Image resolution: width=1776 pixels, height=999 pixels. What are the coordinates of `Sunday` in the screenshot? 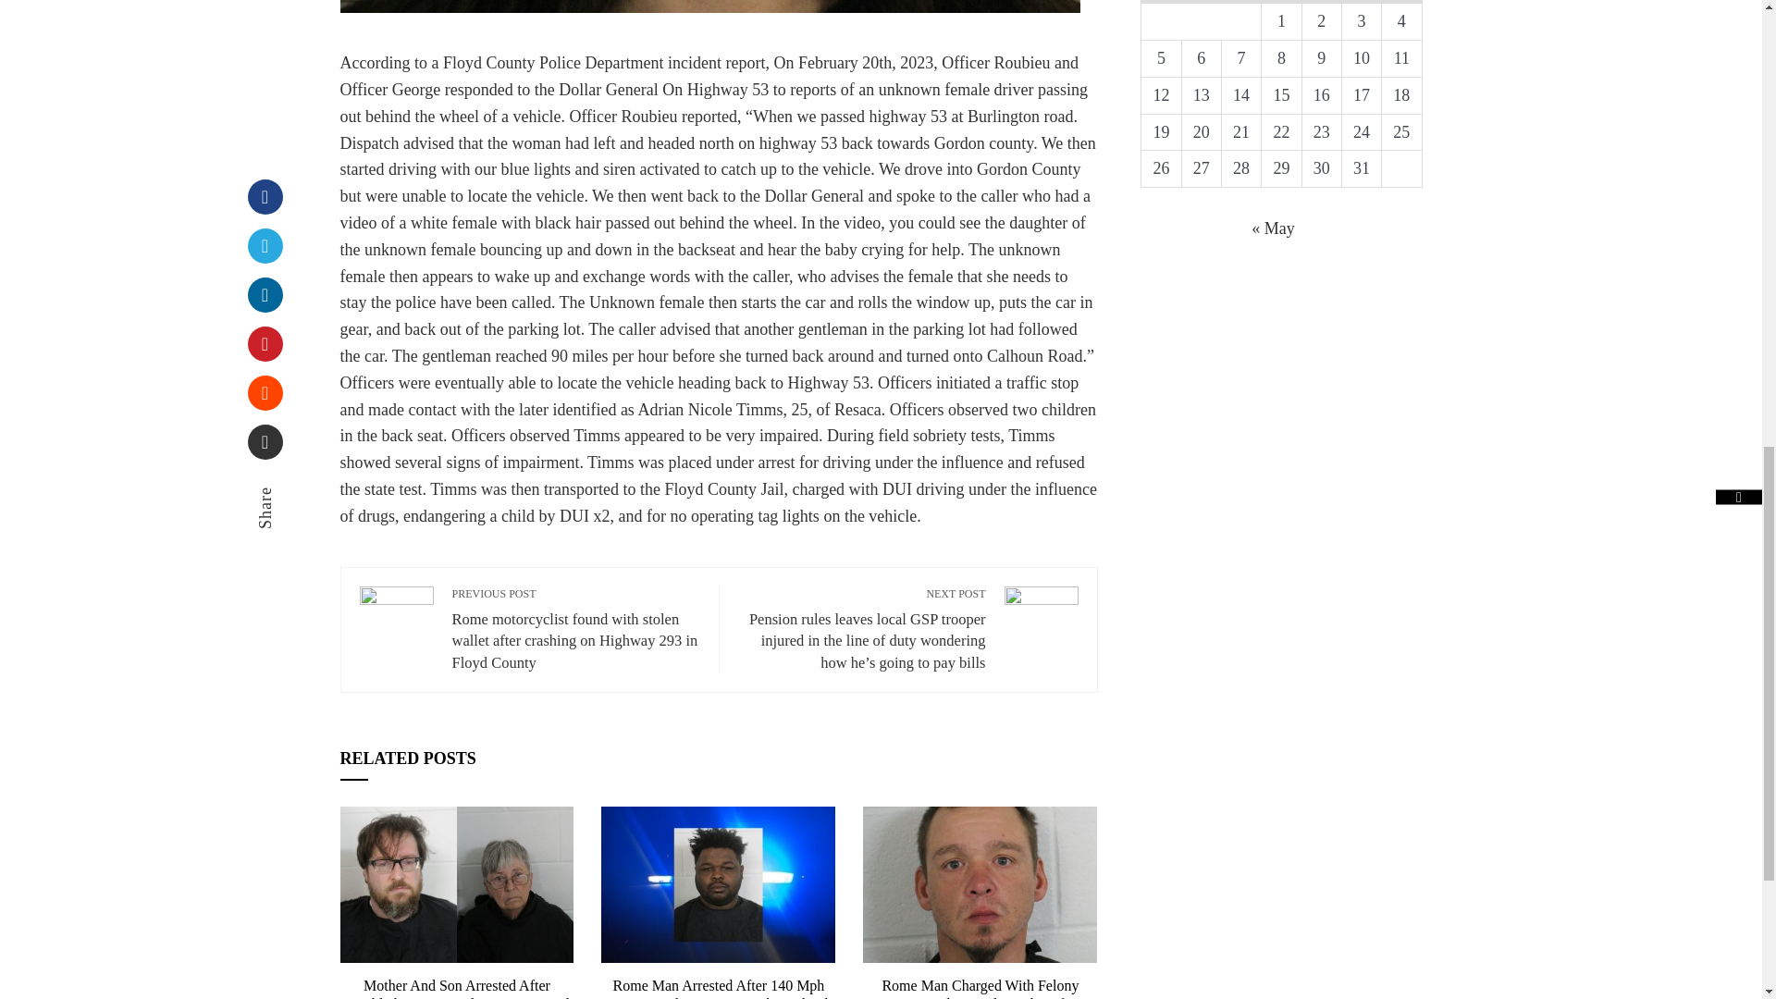 It's located at (1401, 2).